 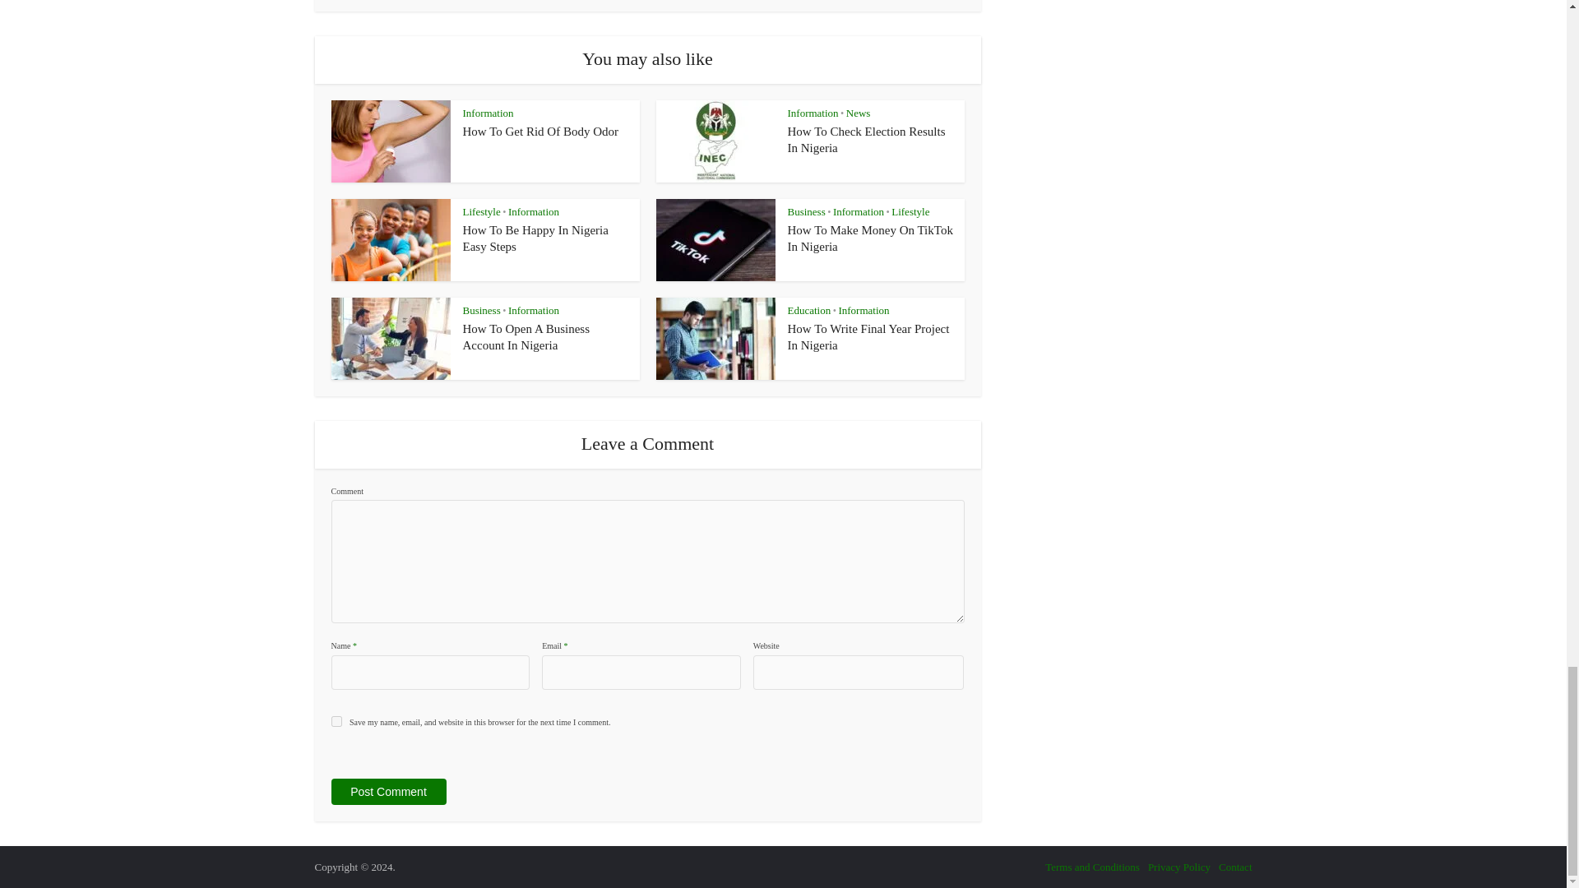 What do you see at coordinates (540, 132) in the screenshot?
I see `How To Get Rid Of Body Odor` at bounding box center [540, 132].